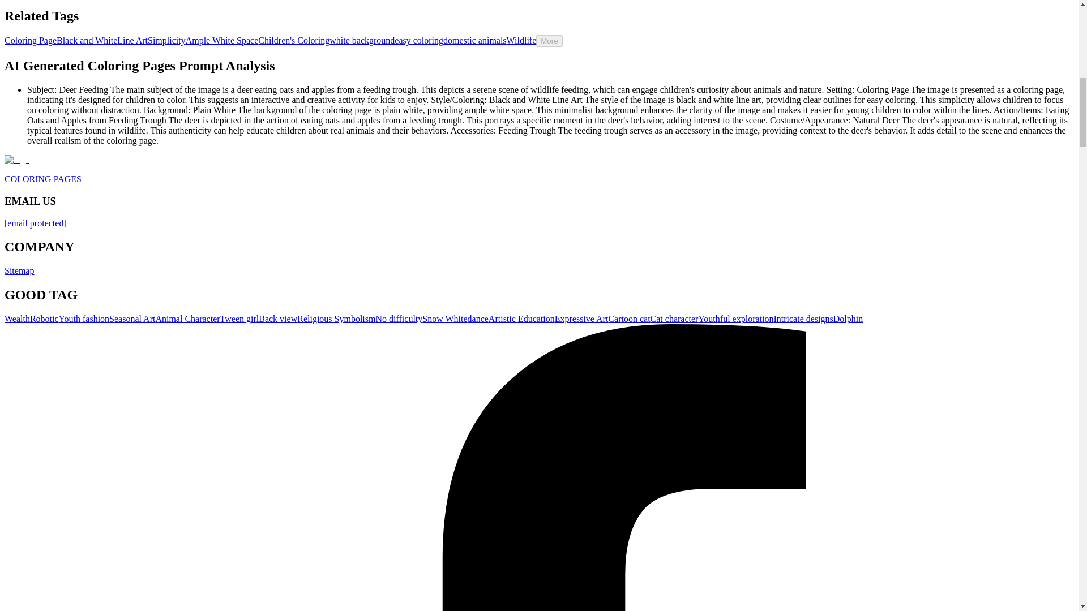  I want to click on Children's Coloring, so click(293, 40).